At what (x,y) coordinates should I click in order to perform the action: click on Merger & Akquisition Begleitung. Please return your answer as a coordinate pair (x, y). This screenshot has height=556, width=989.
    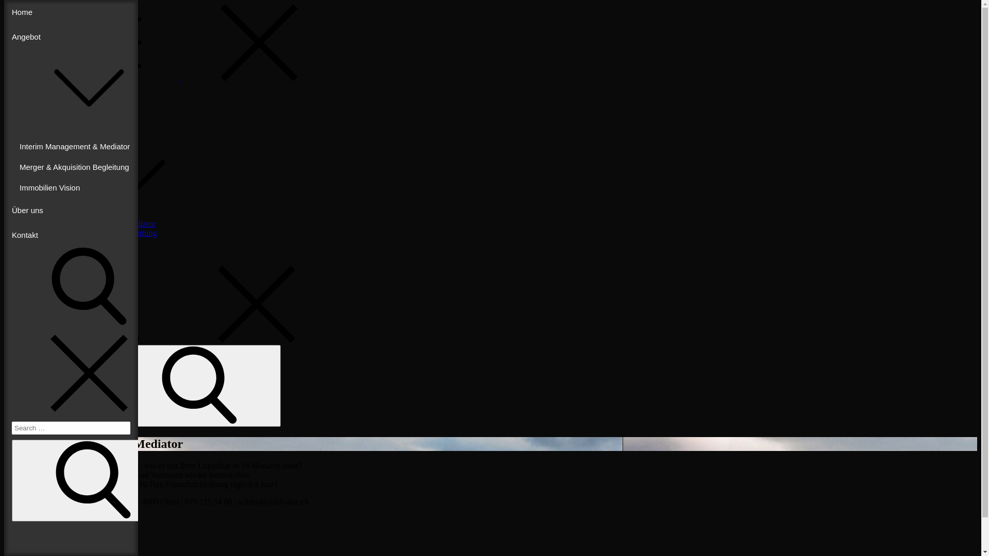
    Looking at the image, I should click on (71, 167).